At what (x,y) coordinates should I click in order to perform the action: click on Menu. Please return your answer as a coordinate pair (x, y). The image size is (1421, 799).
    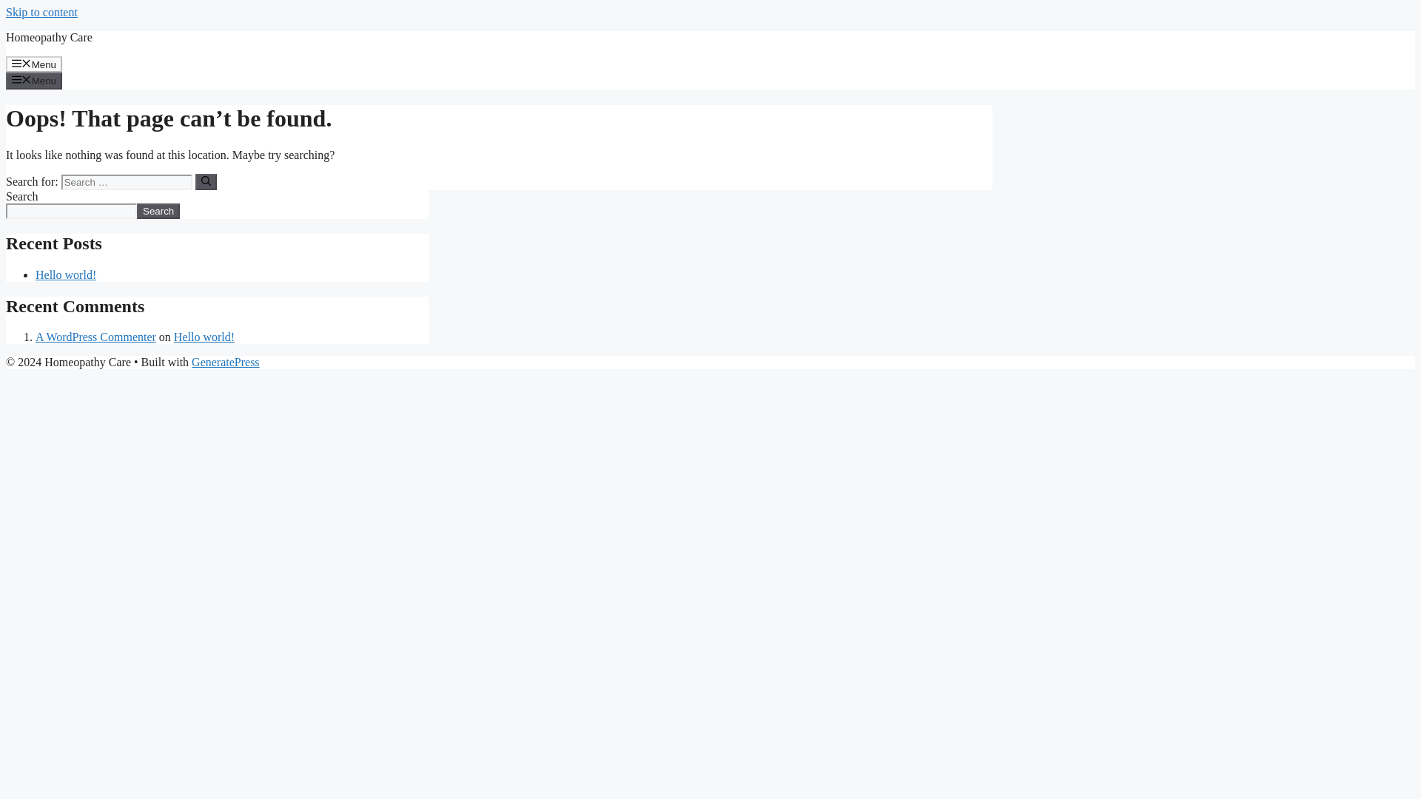
    Looking at the image, I should click on (34, 64).